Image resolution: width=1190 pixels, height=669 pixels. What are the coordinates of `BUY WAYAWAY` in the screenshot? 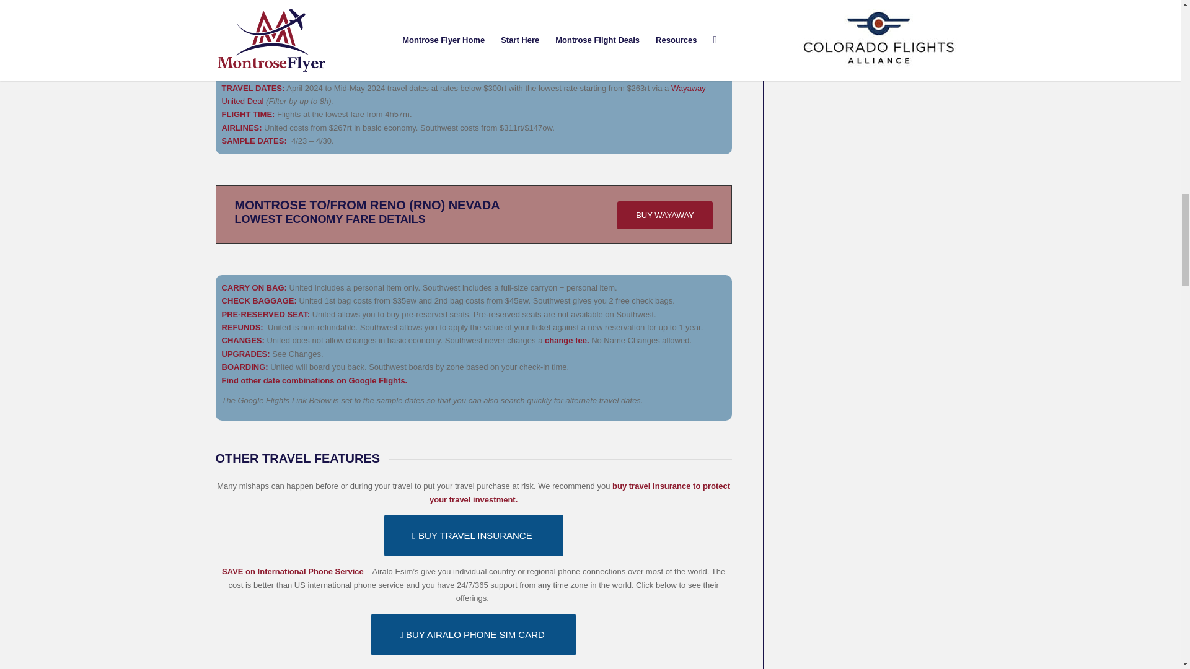 It's located at (665, 9).